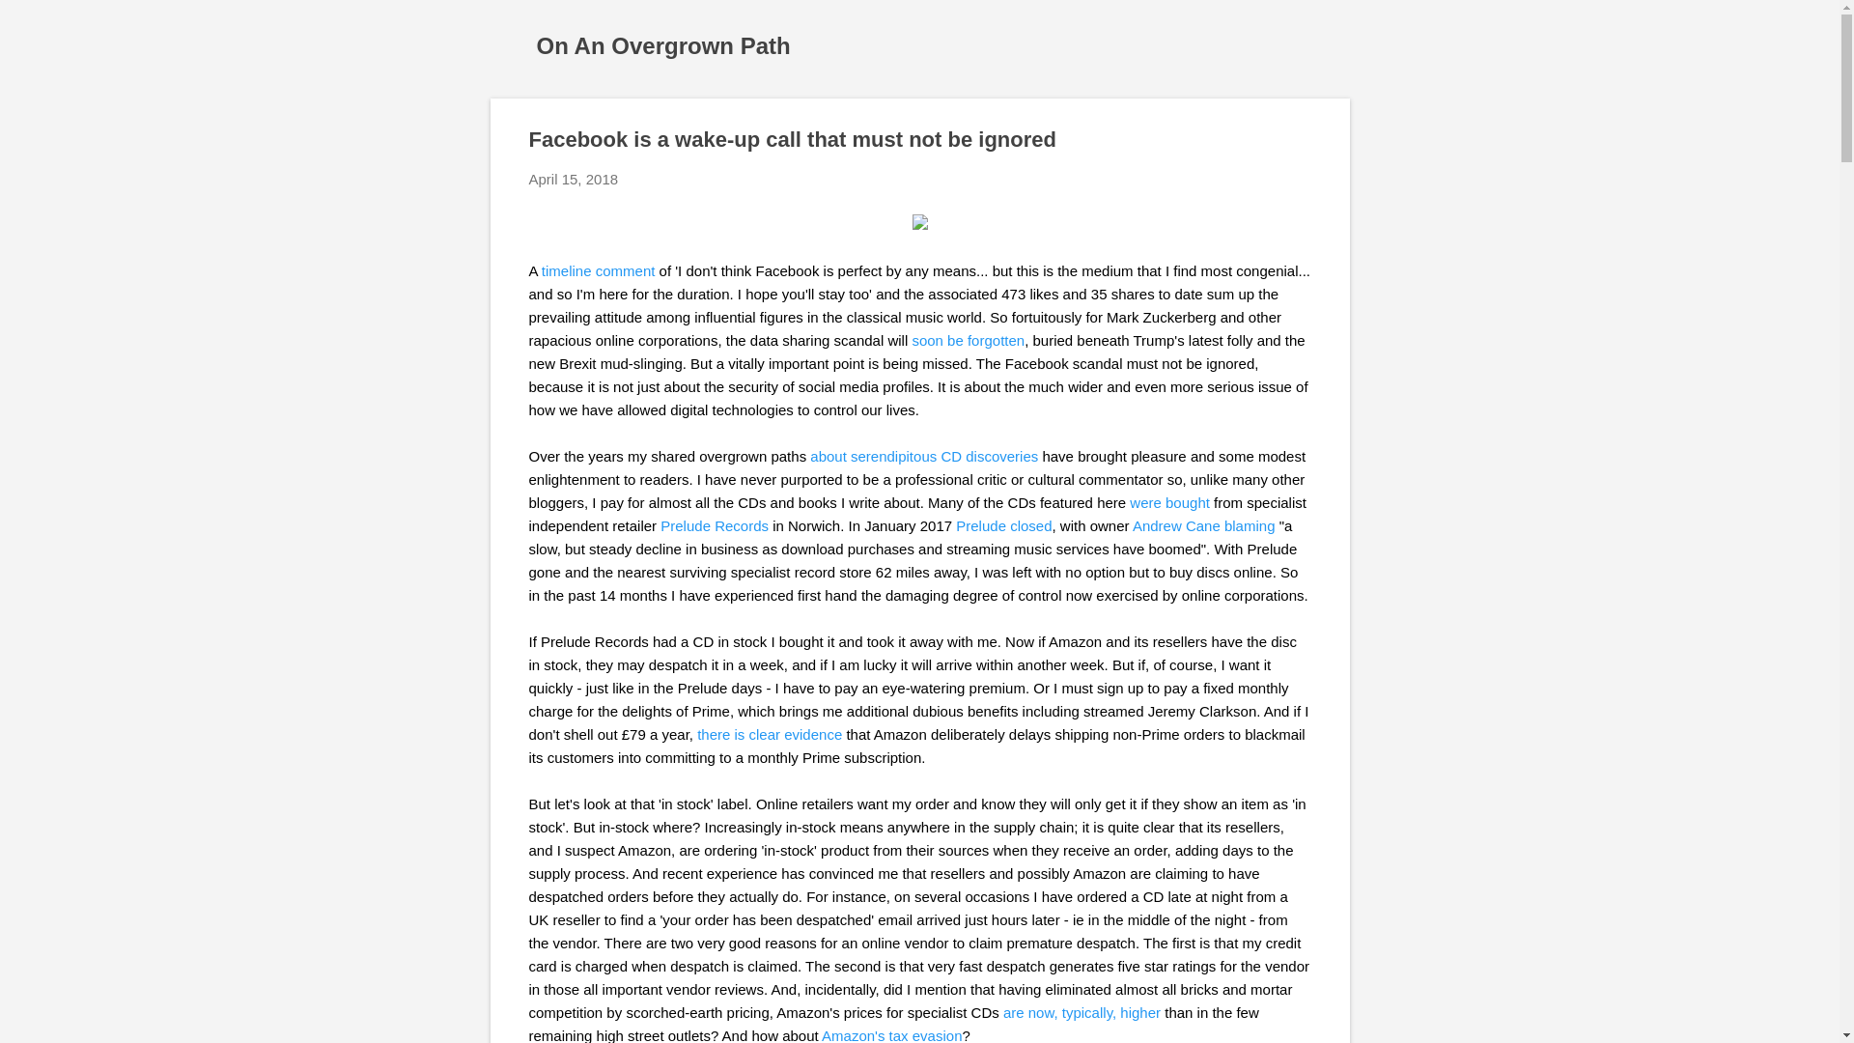  I want to click on timeline comment, so click(599, 270).